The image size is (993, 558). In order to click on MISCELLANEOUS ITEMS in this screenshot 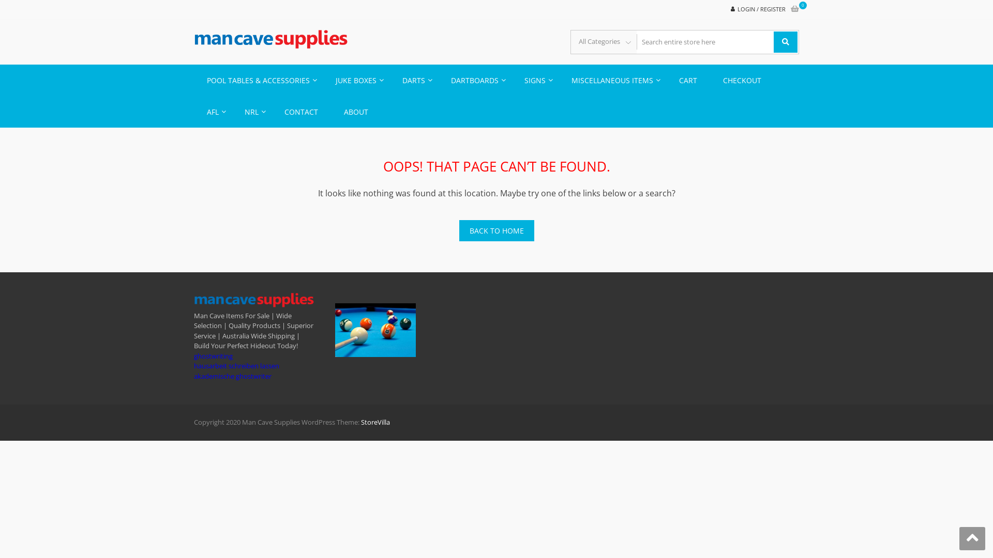, I will do `click(612, 80)`.